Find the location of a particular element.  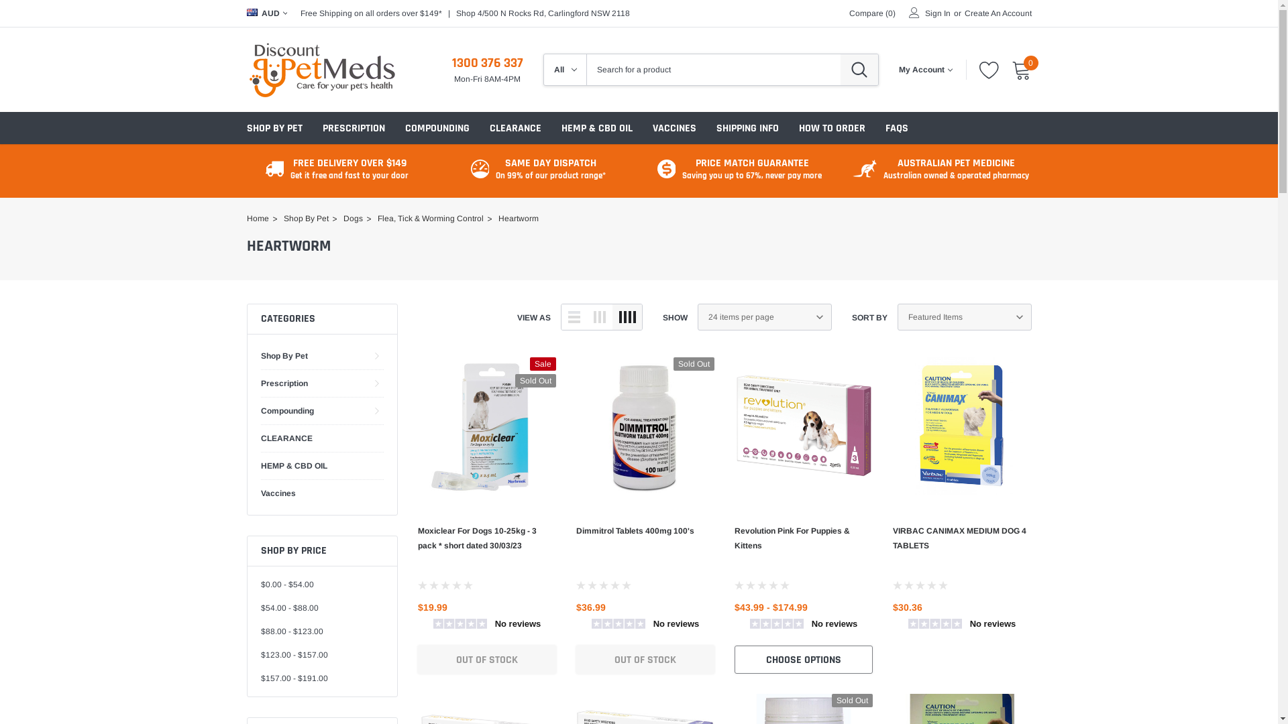

FREE DELIVERY OVER $149
Get it free and fast to your door is located at coordinates (350, 169).